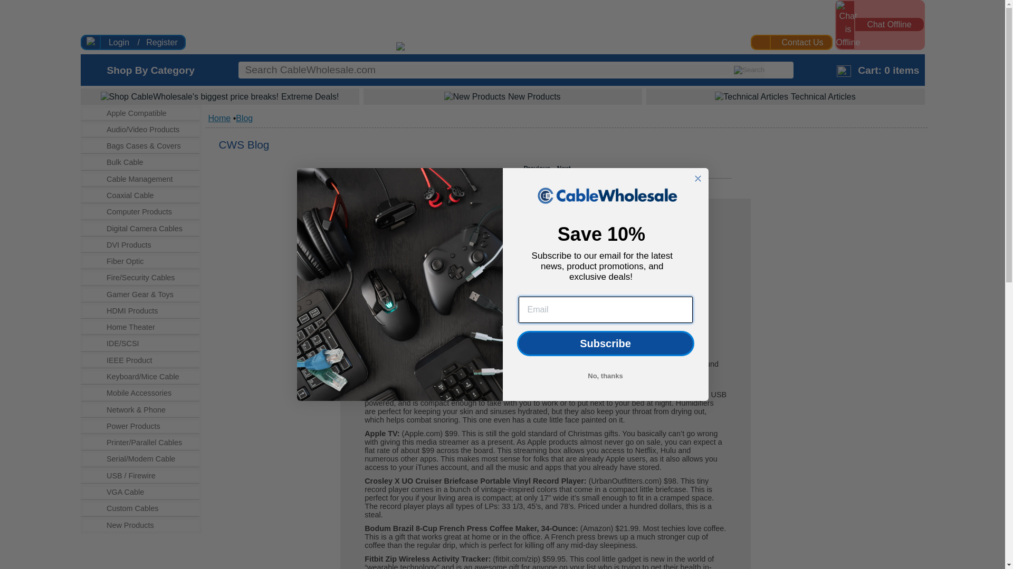 The width and height of the screenshot is (1013, 569). What do you see at coordinates (150, 70) in the screenshot?
I see `Shop By Category` at bounding box center [150, 70].